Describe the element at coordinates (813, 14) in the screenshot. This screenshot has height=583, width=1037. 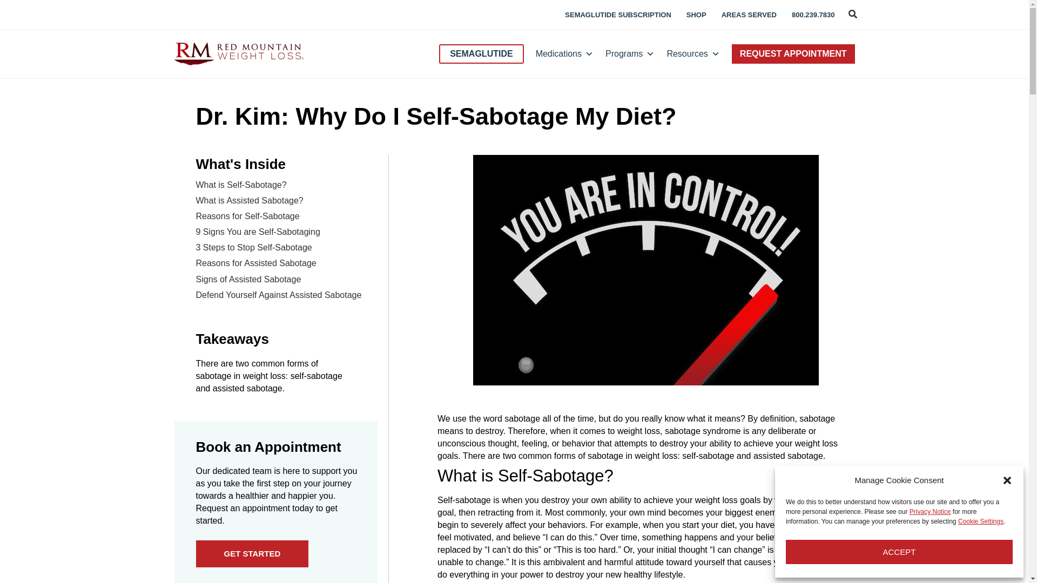
I see `800.239.7830` at that location.